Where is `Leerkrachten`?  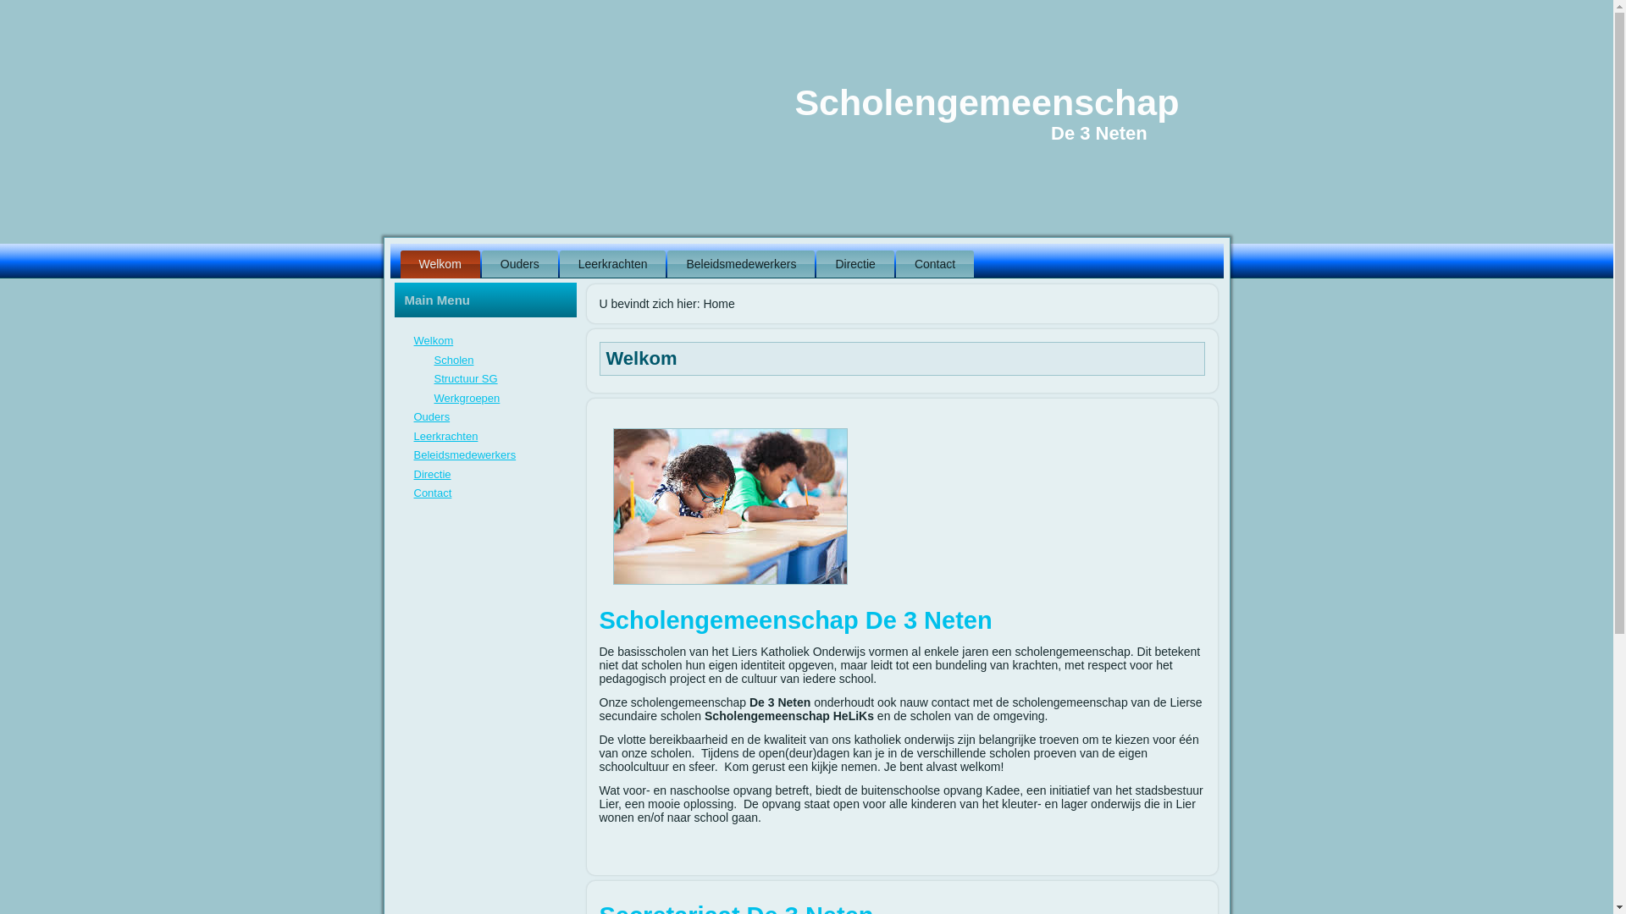 Leerkrachten is located at coordinates (613, 264).